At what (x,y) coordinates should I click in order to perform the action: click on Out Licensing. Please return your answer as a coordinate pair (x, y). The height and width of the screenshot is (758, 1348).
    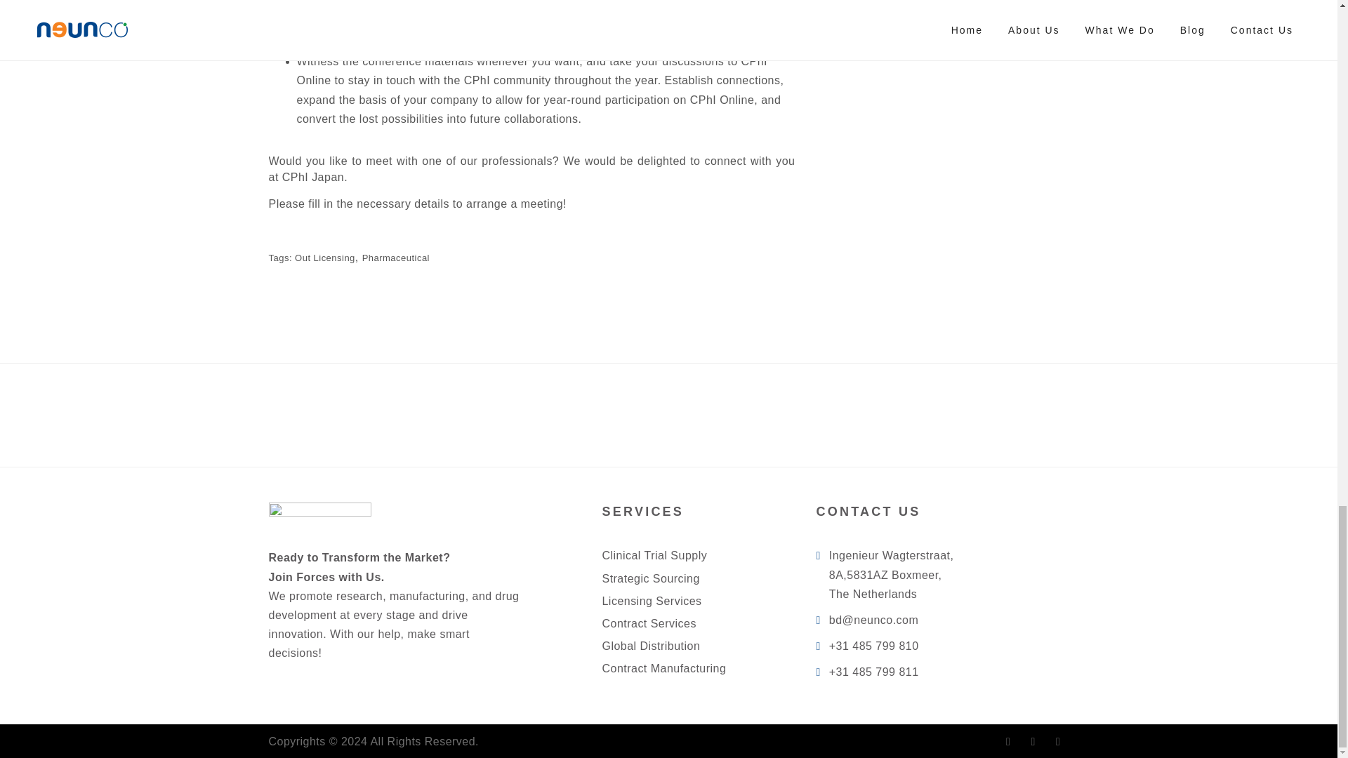
    Looking at the image, I should click on (325, 257).